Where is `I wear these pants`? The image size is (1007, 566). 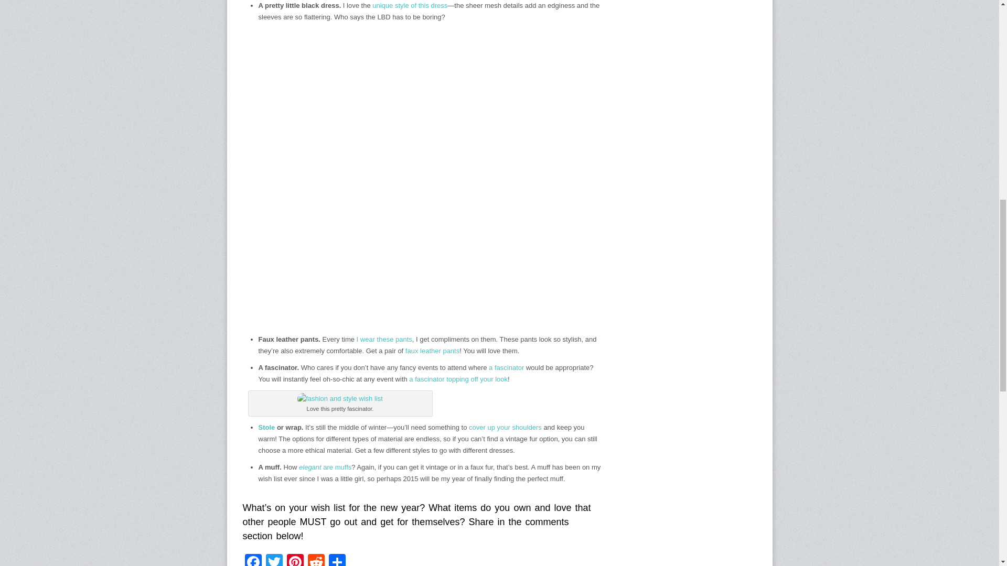
I wear these pants is located at coordinates (384, 339).